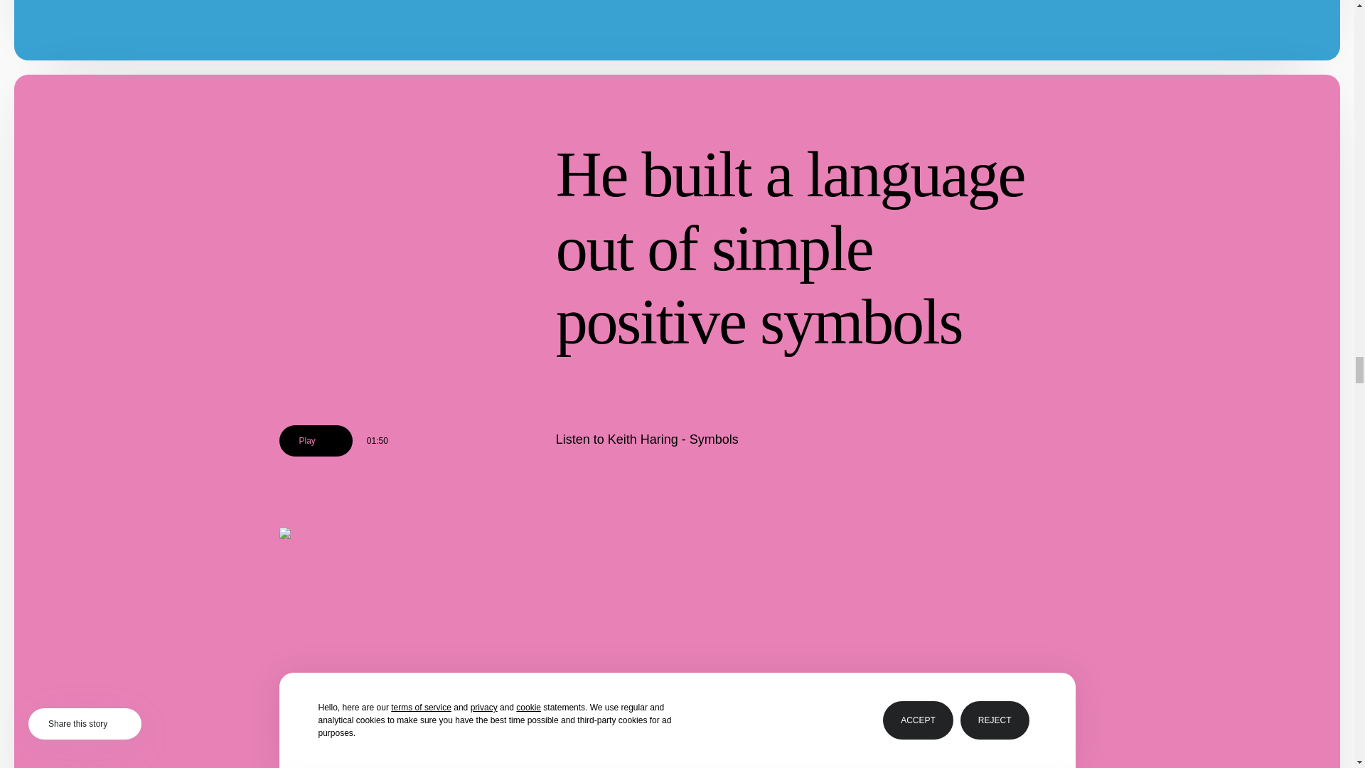  Describe the element at coordinates (315, 441) in the screenshot. I see `Play` at that location.